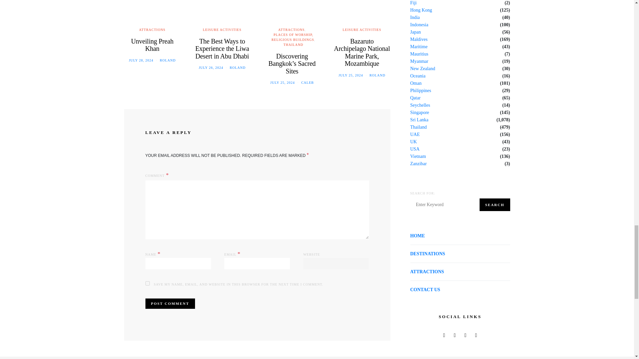 Image resolution: width=639 pixels, height=359 pixels. What do you see at coordinates (168, 60) in the screenshot?
I see `View all posts by roland` at bounding box center [168, 60].